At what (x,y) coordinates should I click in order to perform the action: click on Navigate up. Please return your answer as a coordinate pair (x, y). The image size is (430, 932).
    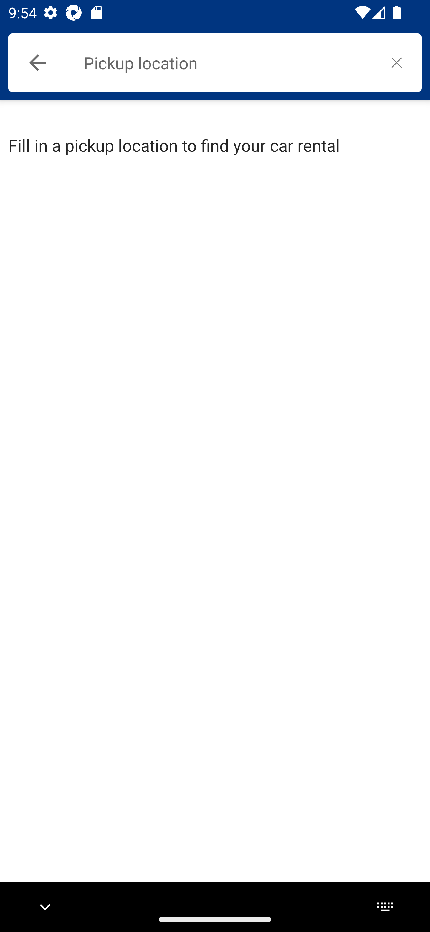
    Looking at the image, I should click on (38, 63).